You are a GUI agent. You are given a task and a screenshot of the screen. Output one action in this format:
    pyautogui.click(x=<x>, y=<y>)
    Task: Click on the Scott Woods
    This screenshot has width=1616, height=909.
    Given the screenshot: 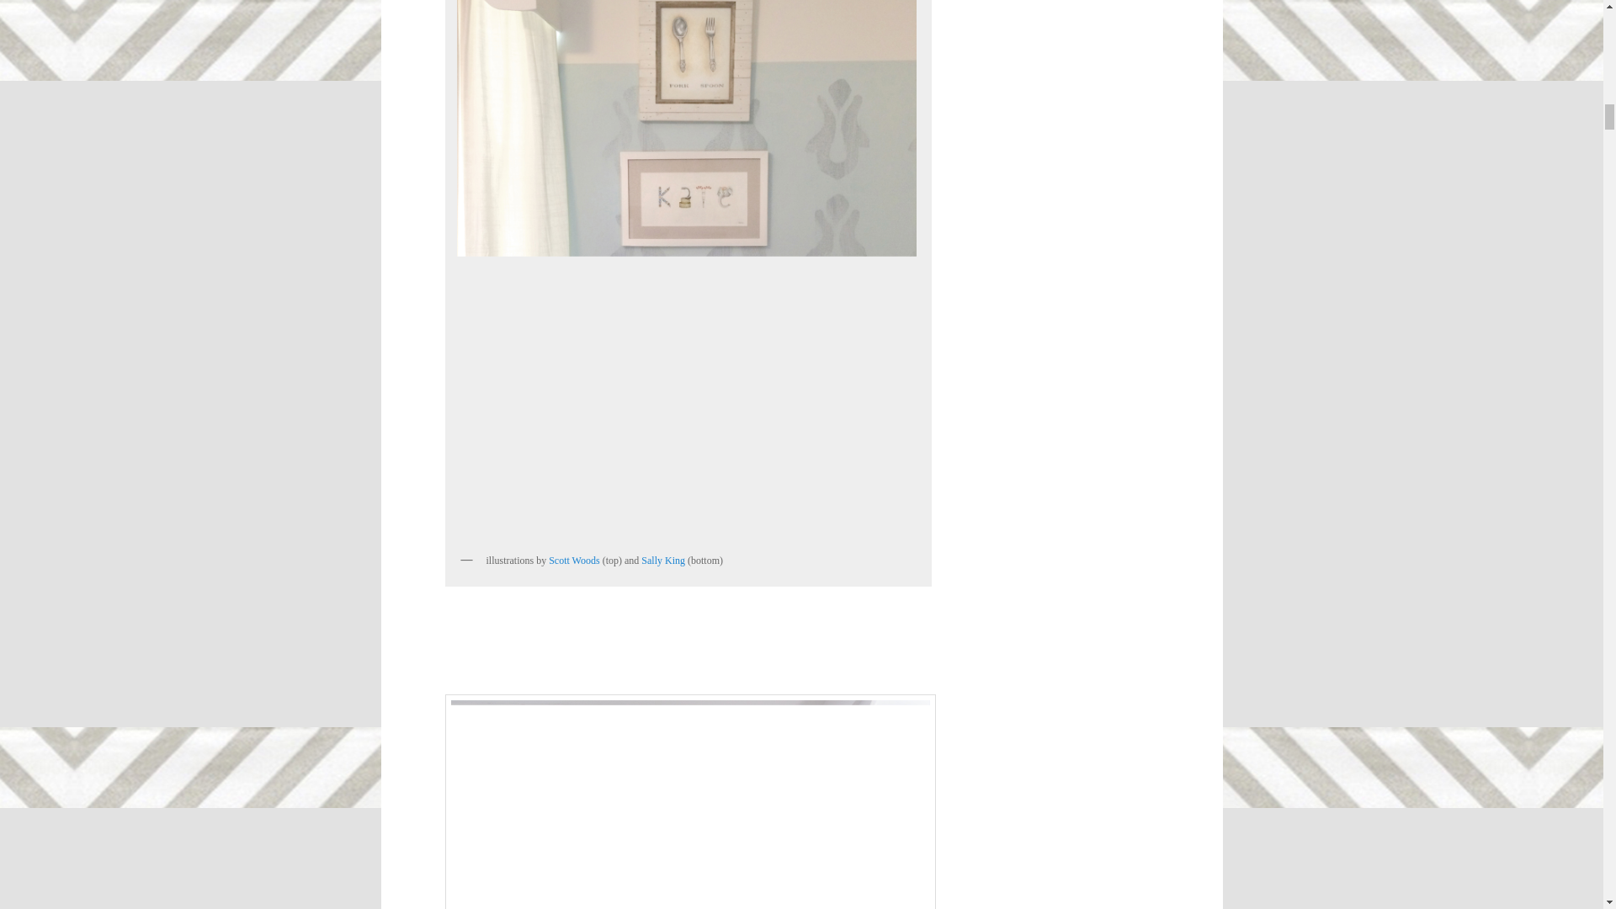 What is the action you would take?
    pyautogui.click(x=574, y=560)
    